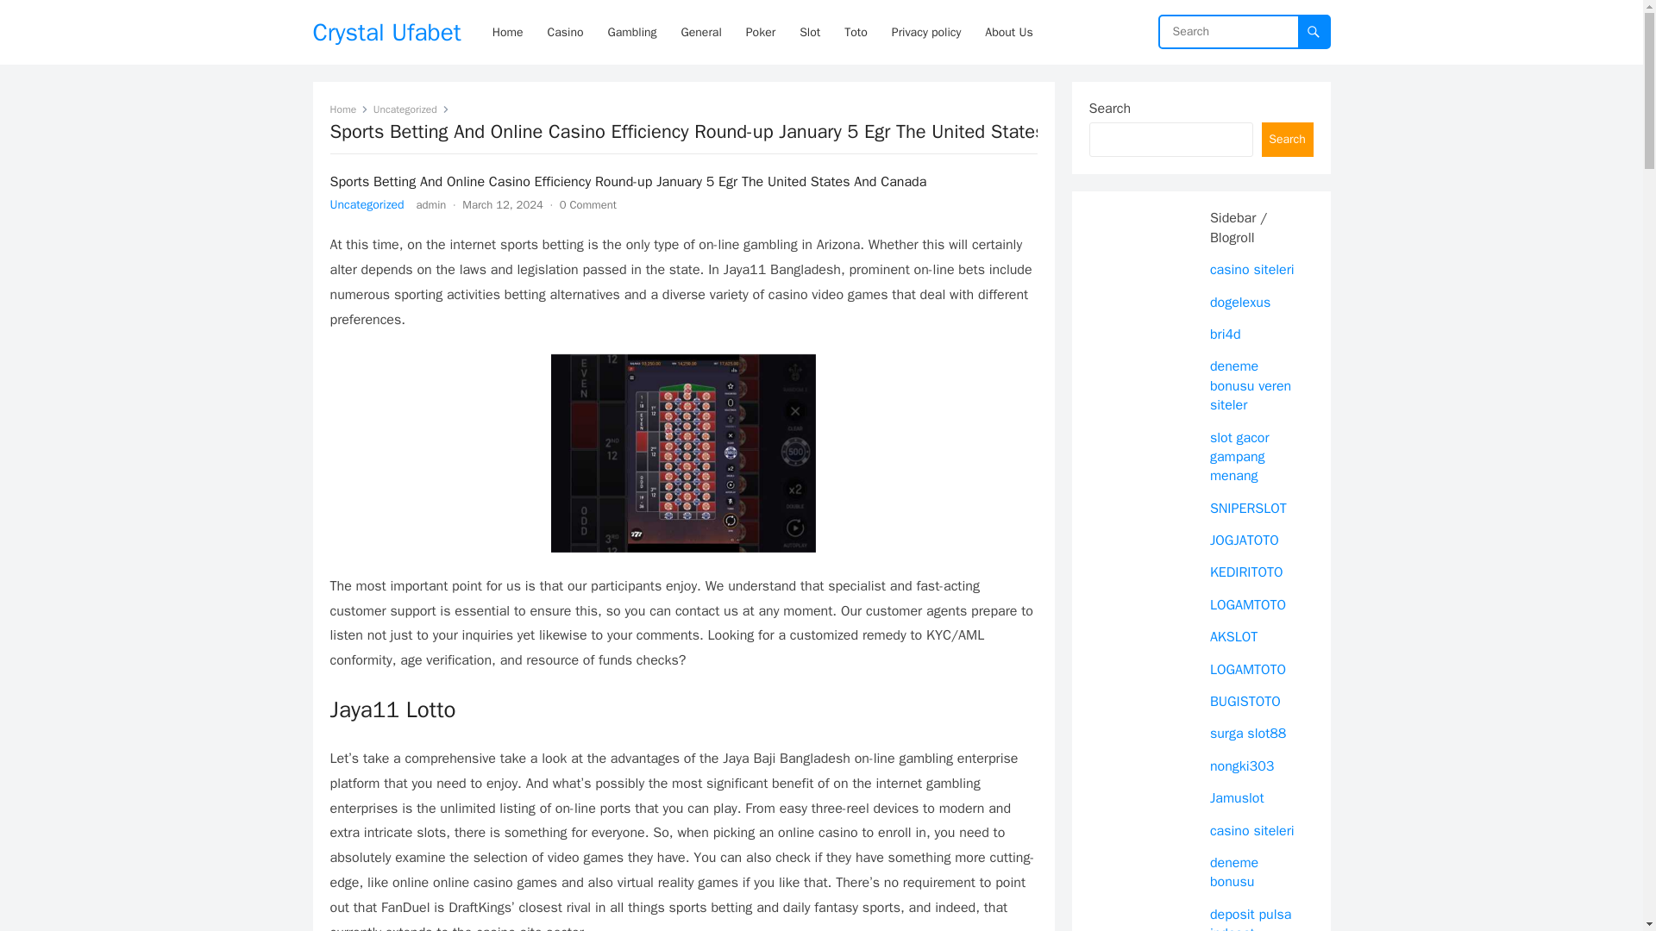 The width and height of the screenshot is (1656, 931). I want to click on Gambling, so click(631, 32).